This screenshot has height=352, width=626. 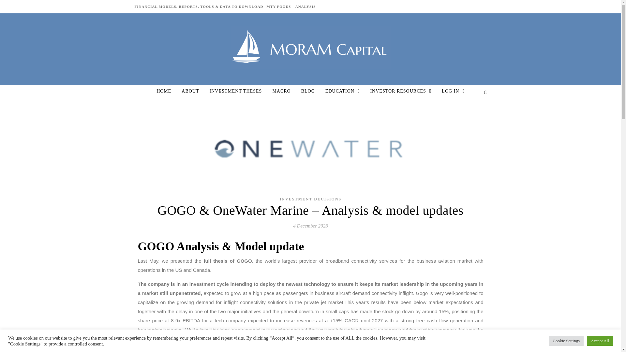 What do you see at coordinates (308, 91) in the screenshot?
I see `BLOG` at bounding box center [308, 91].